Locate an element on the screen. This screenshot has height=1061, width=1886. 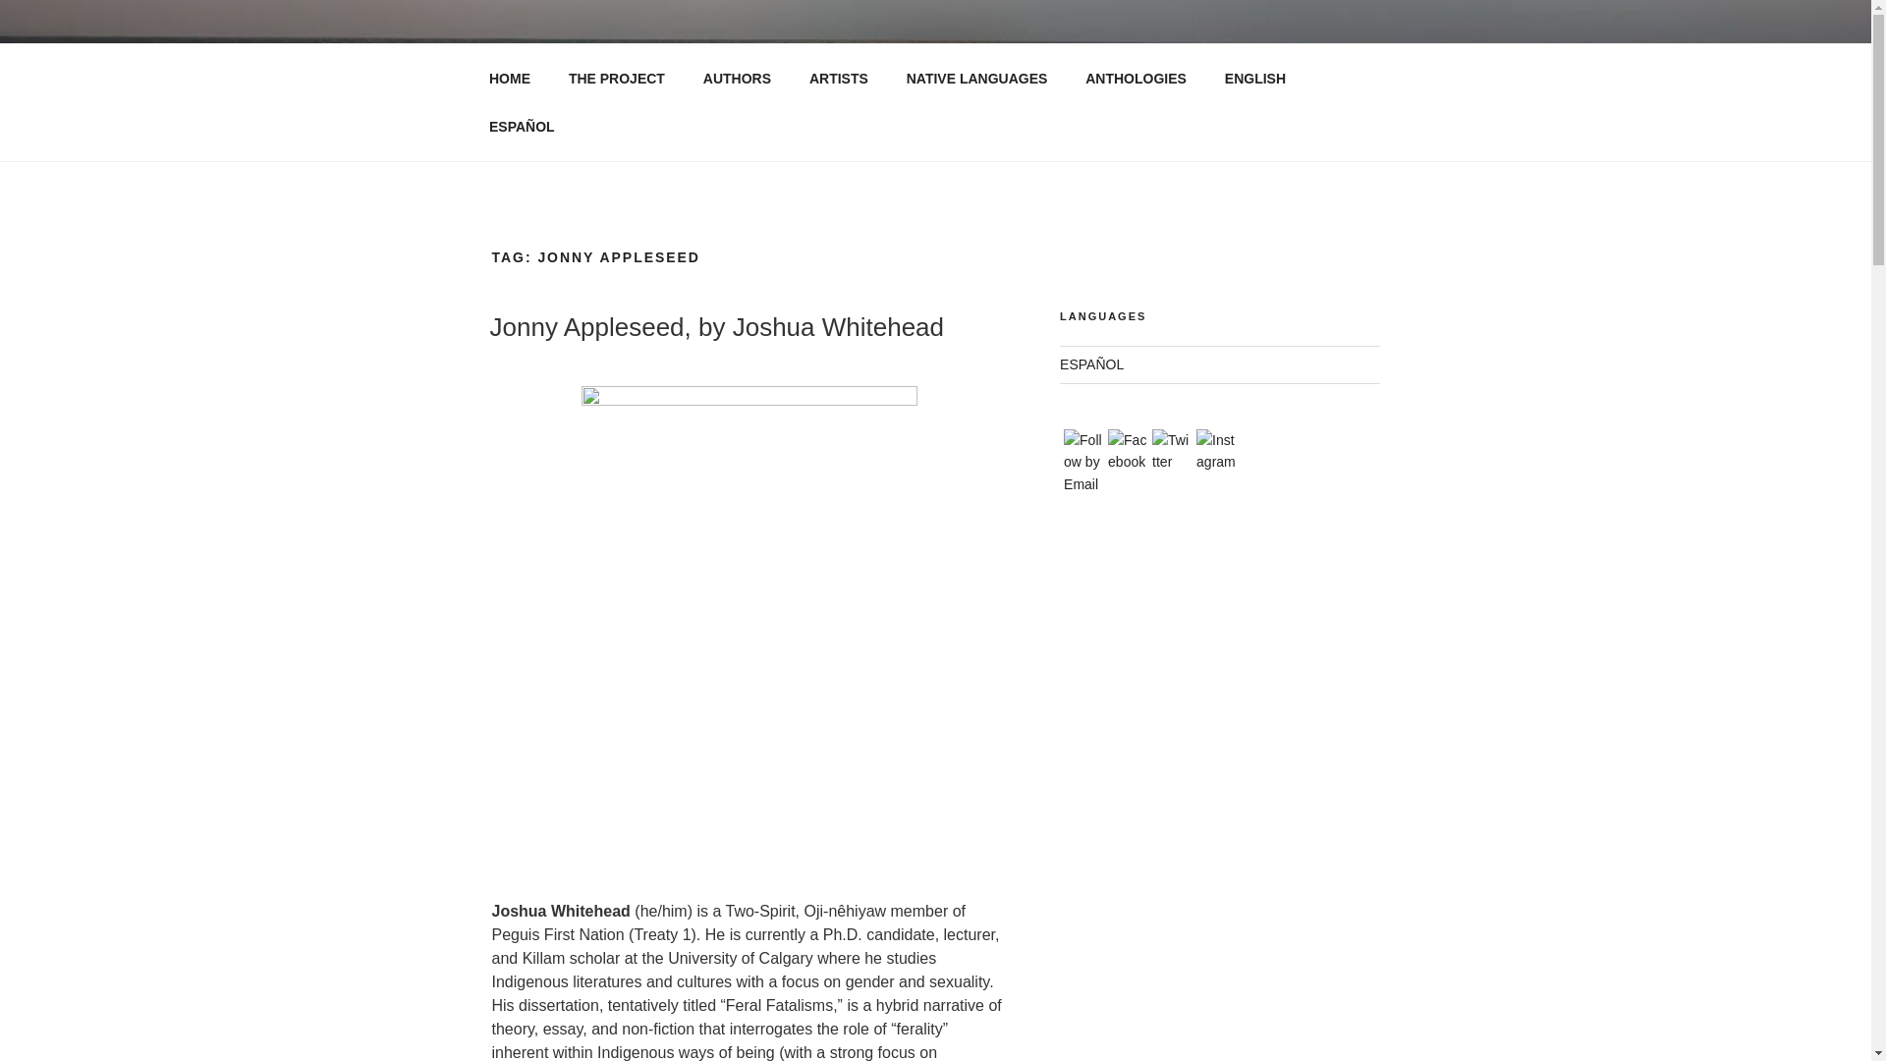
ENGLISH is located at coordinates (1254, 79).